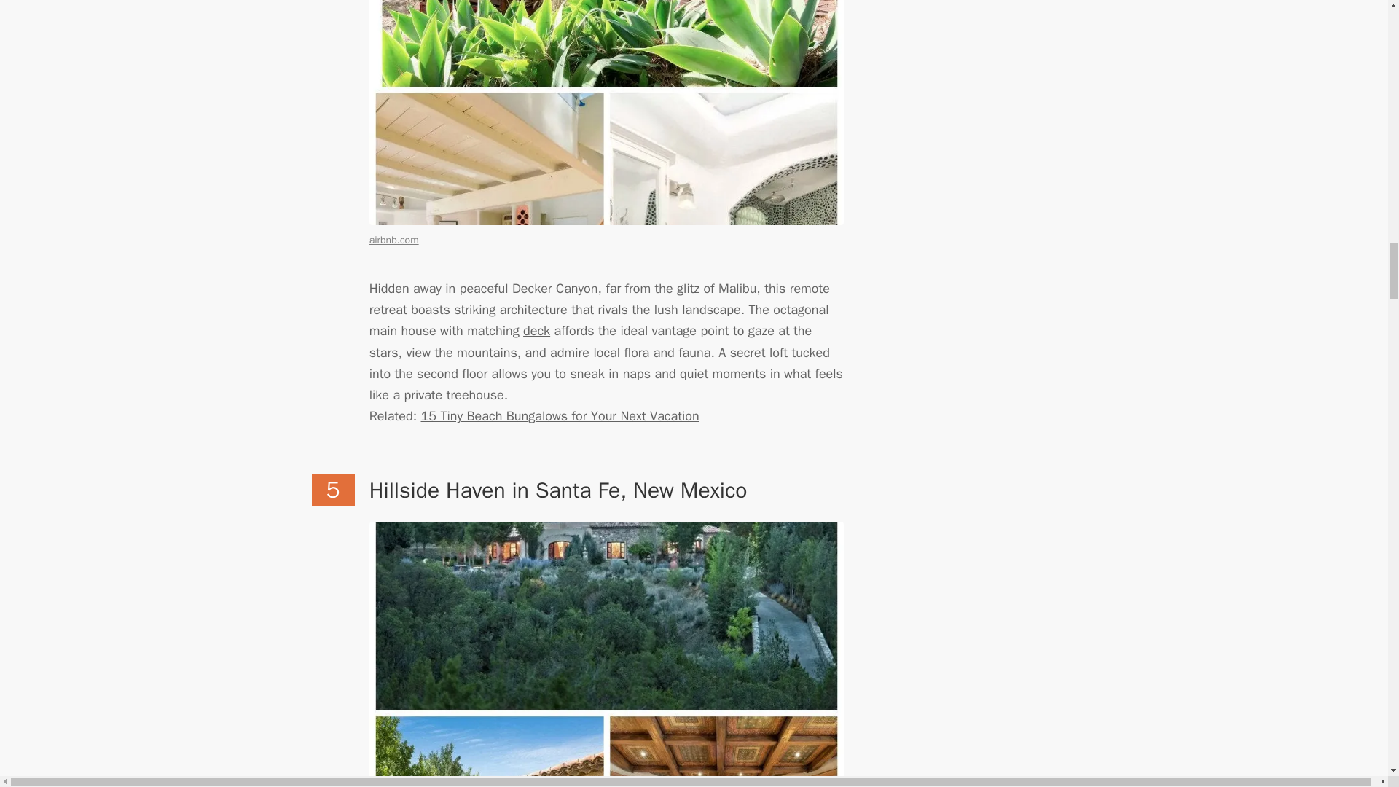  Describe the element at coordinates (536, 331) in the screenshot. I see `23 Design Ideas to Make Your Deck a Destination` at that location.